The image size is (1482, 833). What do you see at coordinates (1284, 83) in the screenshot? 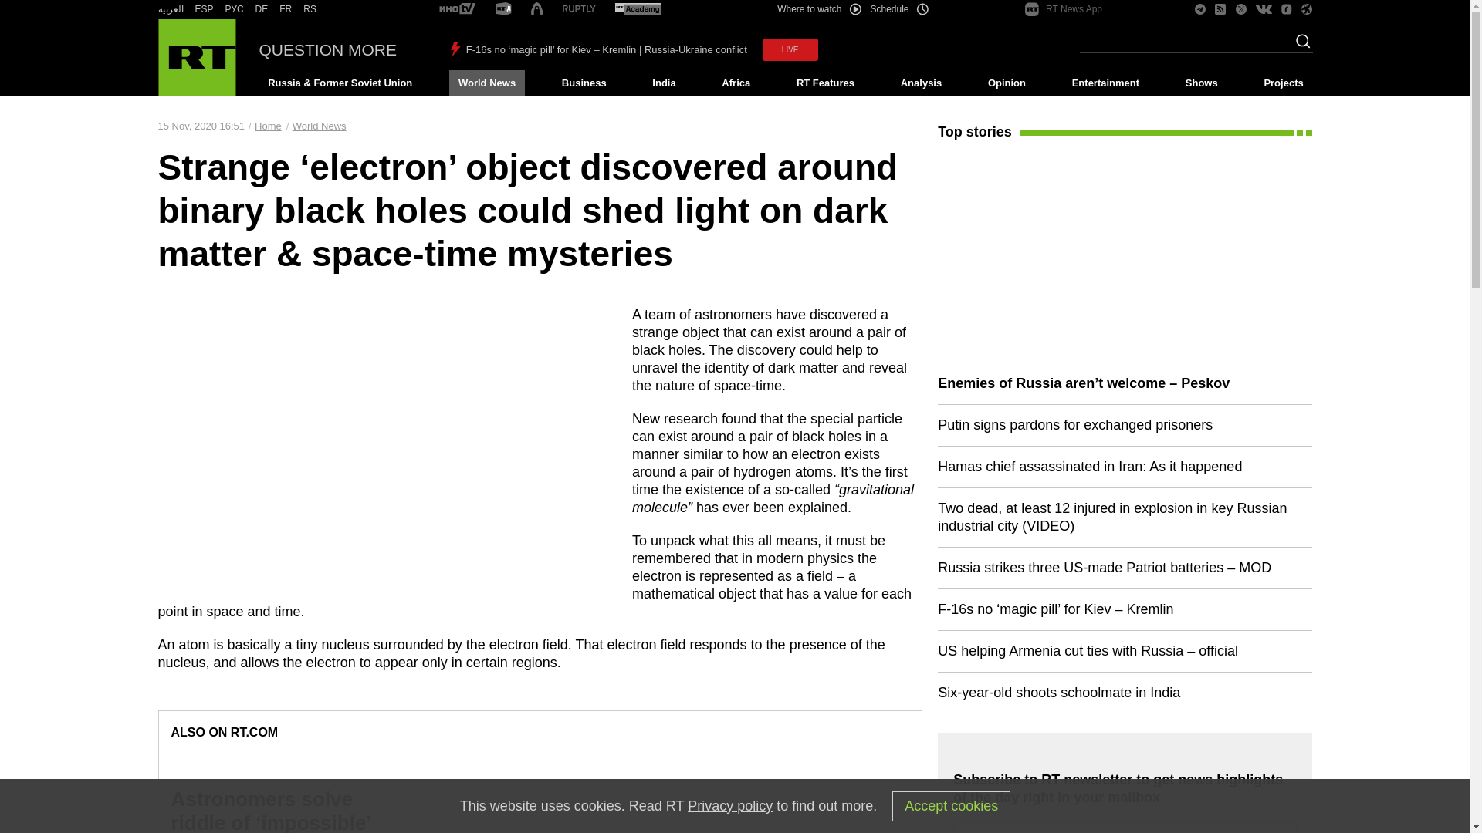
I see `Projects` at bounding box center [1284, 83].